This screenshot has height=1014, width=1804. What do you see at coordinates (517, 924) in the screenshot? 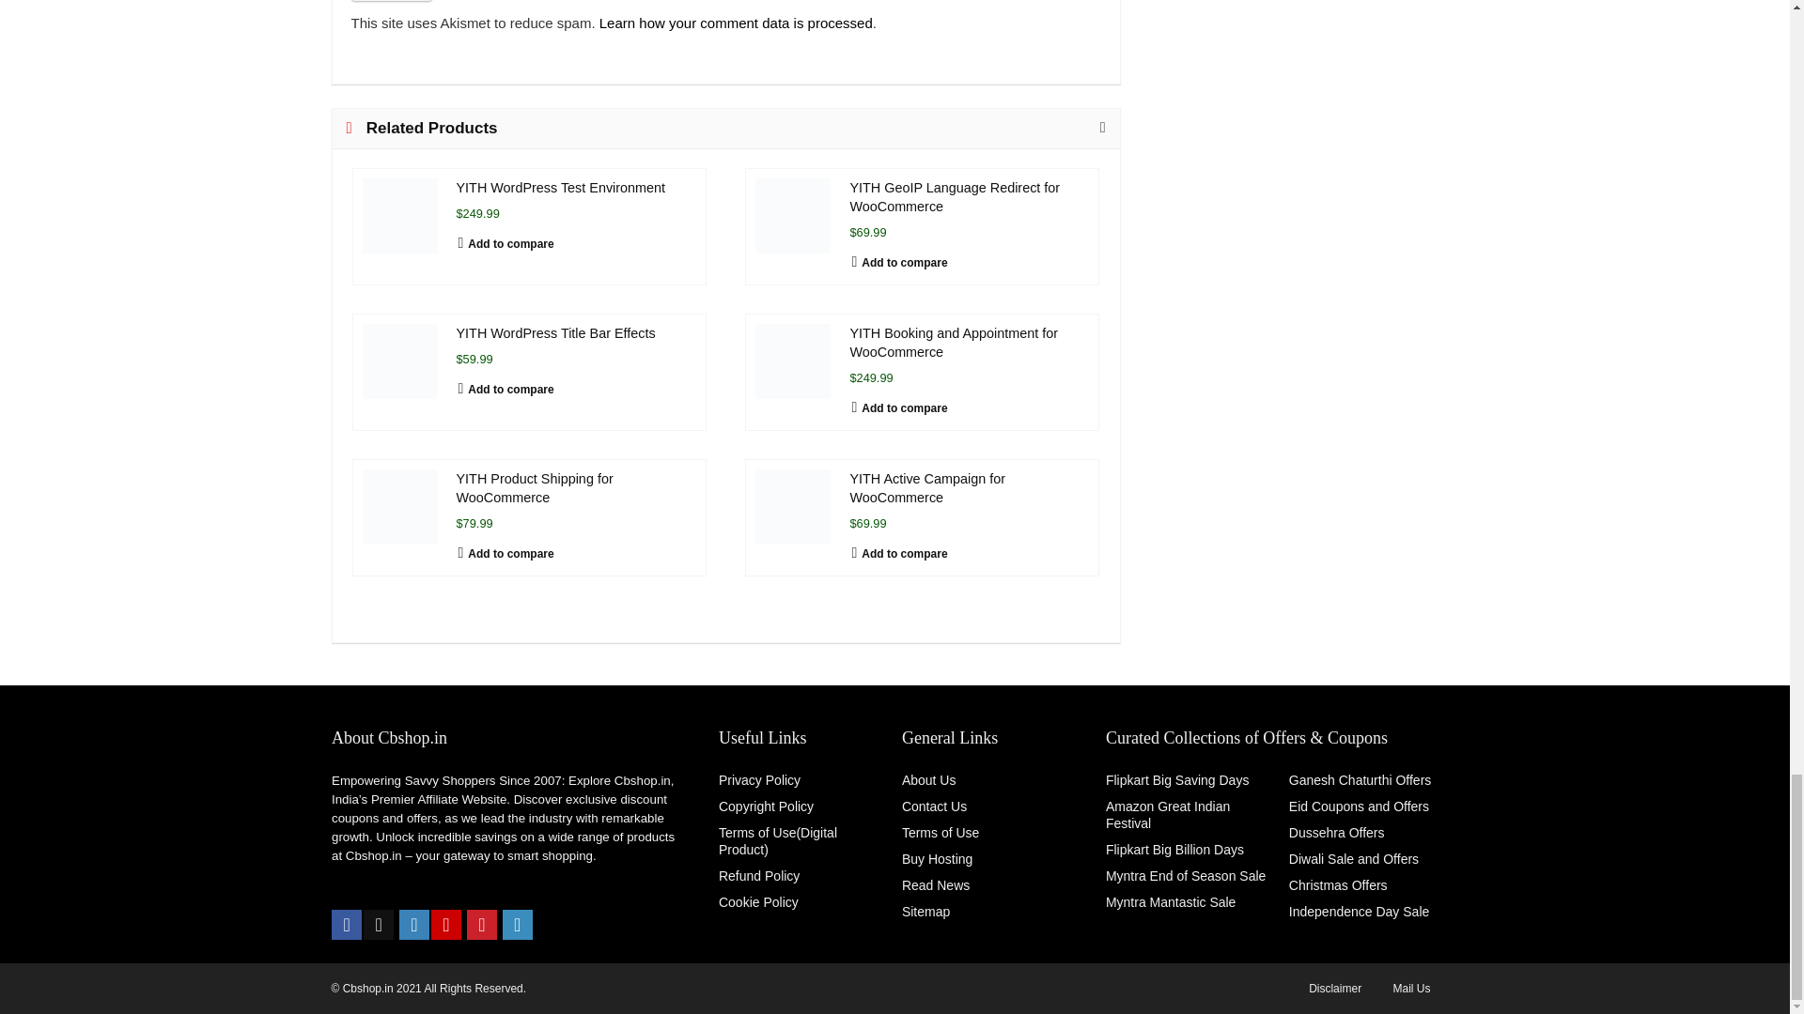
I see `Linkedin` at bounding box center [517, 924].